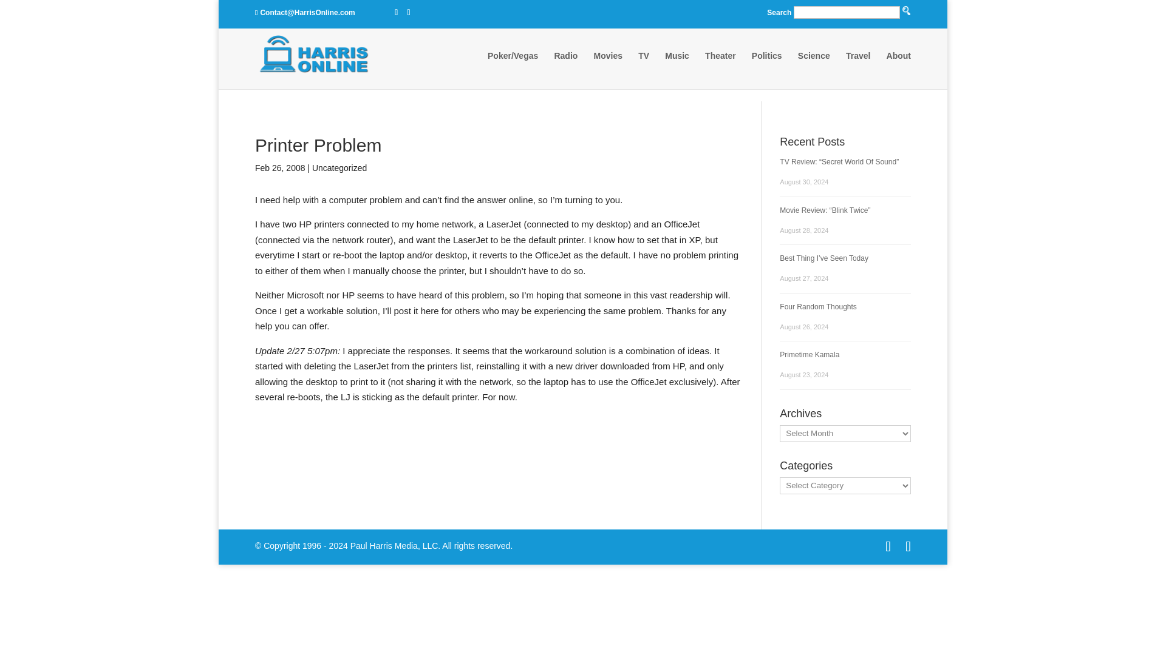  Describe the element at coordinates (720, 67) in the screenshot. I see `Theater` at that location.